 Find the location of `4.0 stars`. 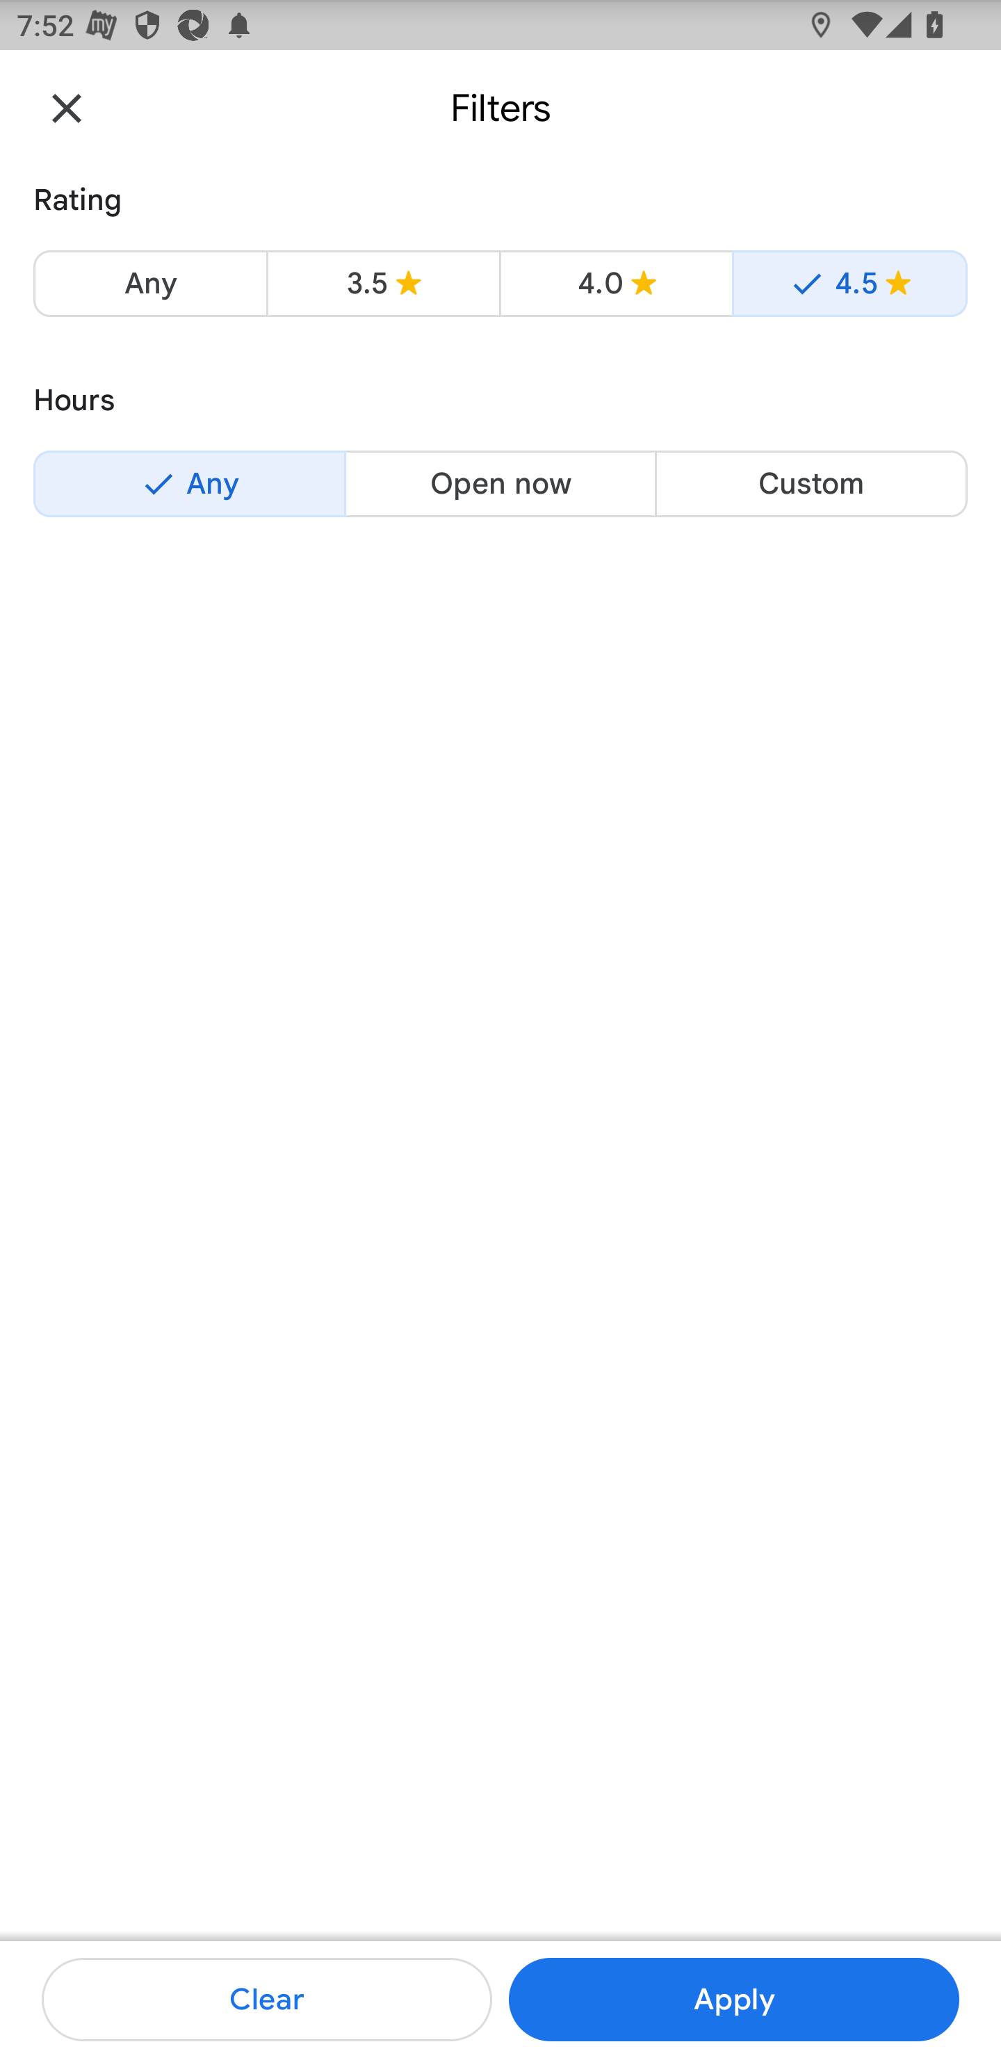

4.0 stars is located at coordinates (616, 284).